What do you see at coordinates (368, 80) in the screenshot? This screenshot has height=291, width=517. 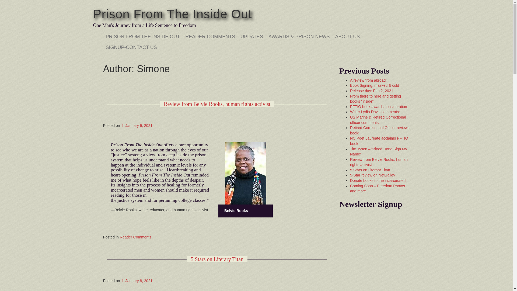 I see `A review from abroad:` at bounding box center [368, 80].